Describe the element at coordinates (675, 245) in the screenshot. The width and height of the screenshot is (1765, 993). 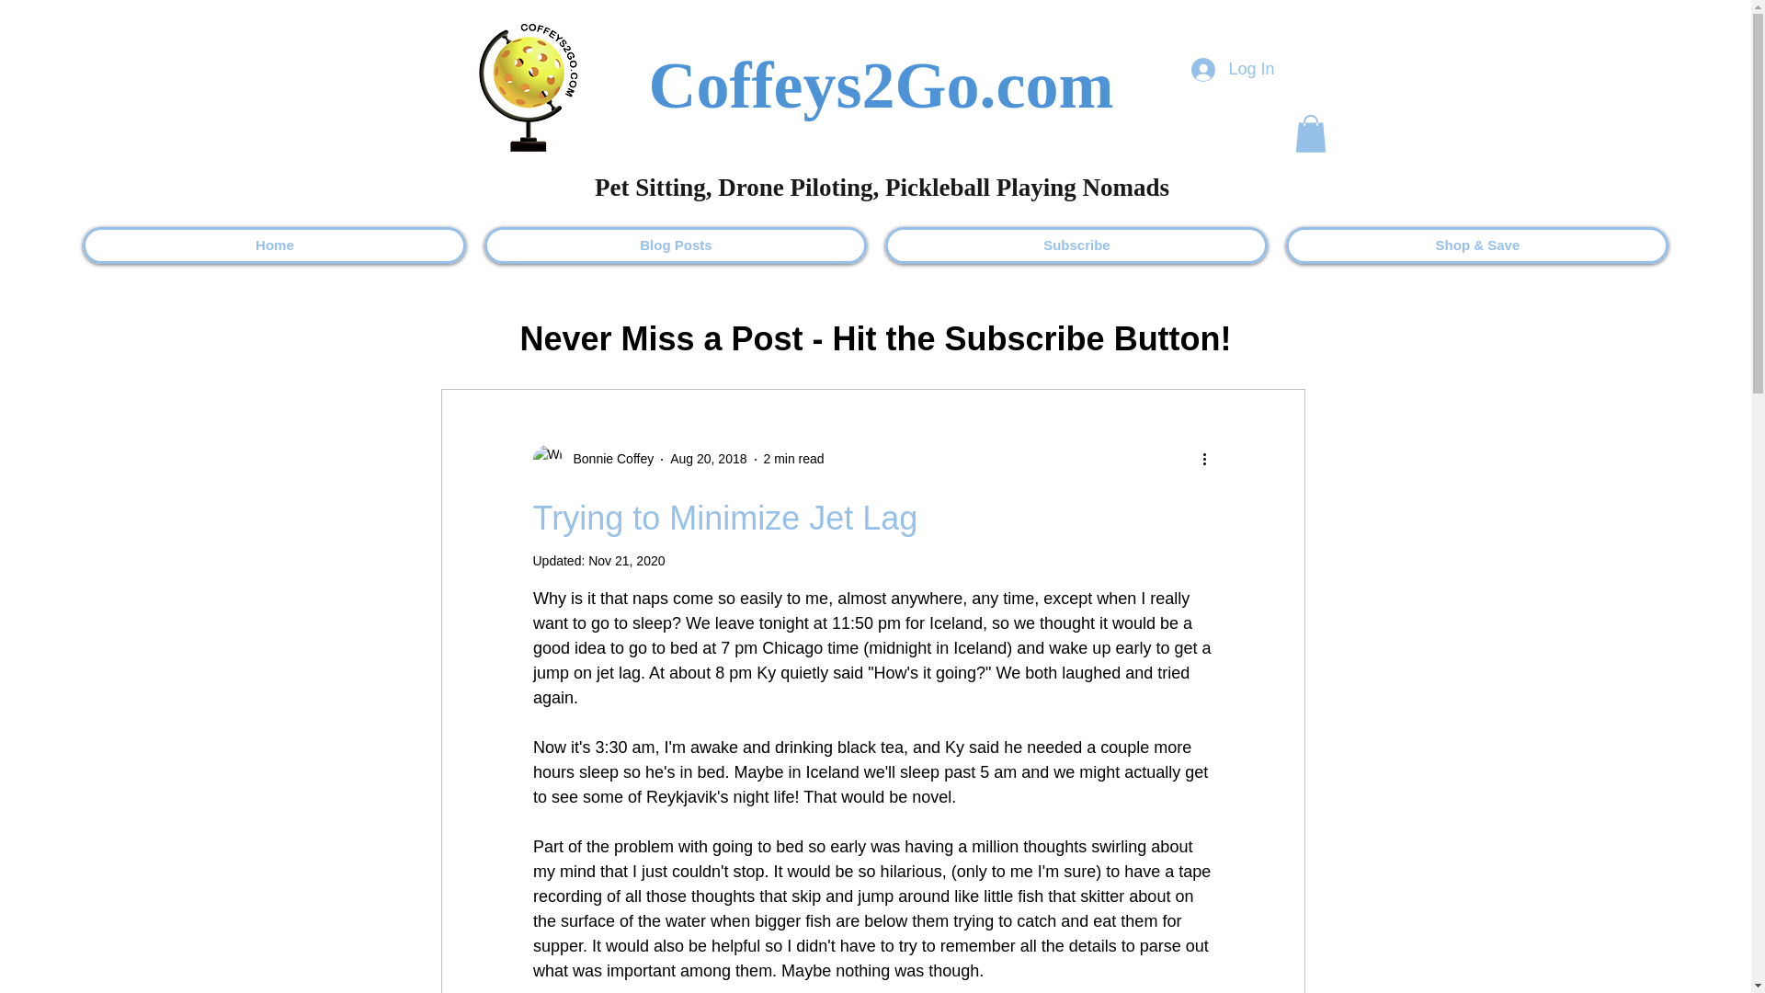
I see `Blog Posts` at that location.